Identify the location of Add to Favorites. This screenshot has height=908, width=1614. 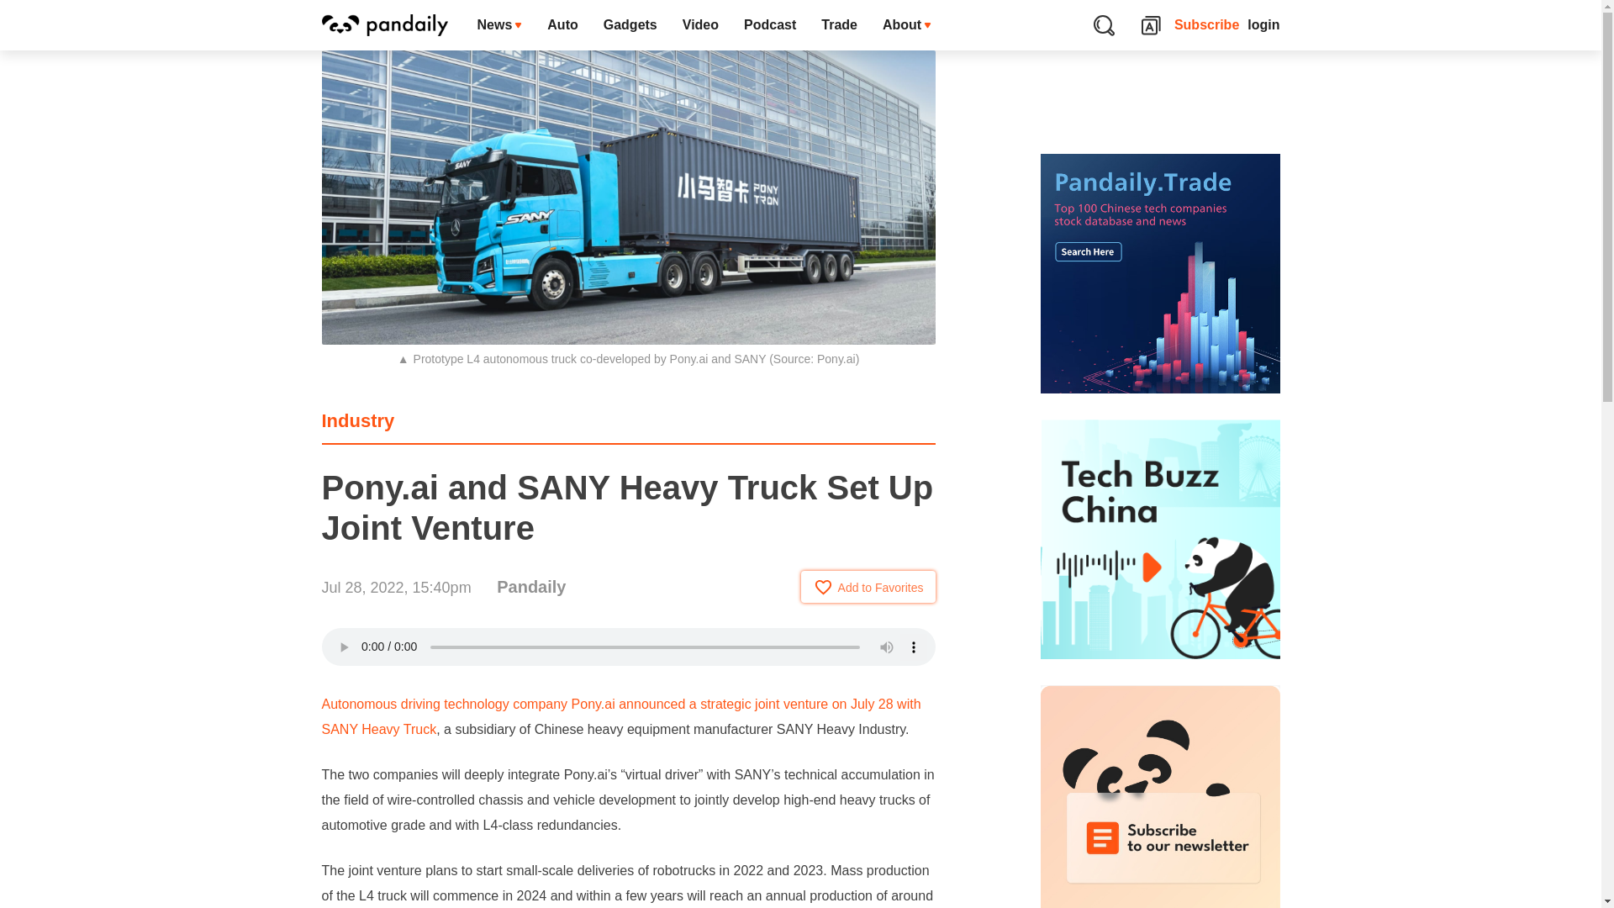
(868, 587).